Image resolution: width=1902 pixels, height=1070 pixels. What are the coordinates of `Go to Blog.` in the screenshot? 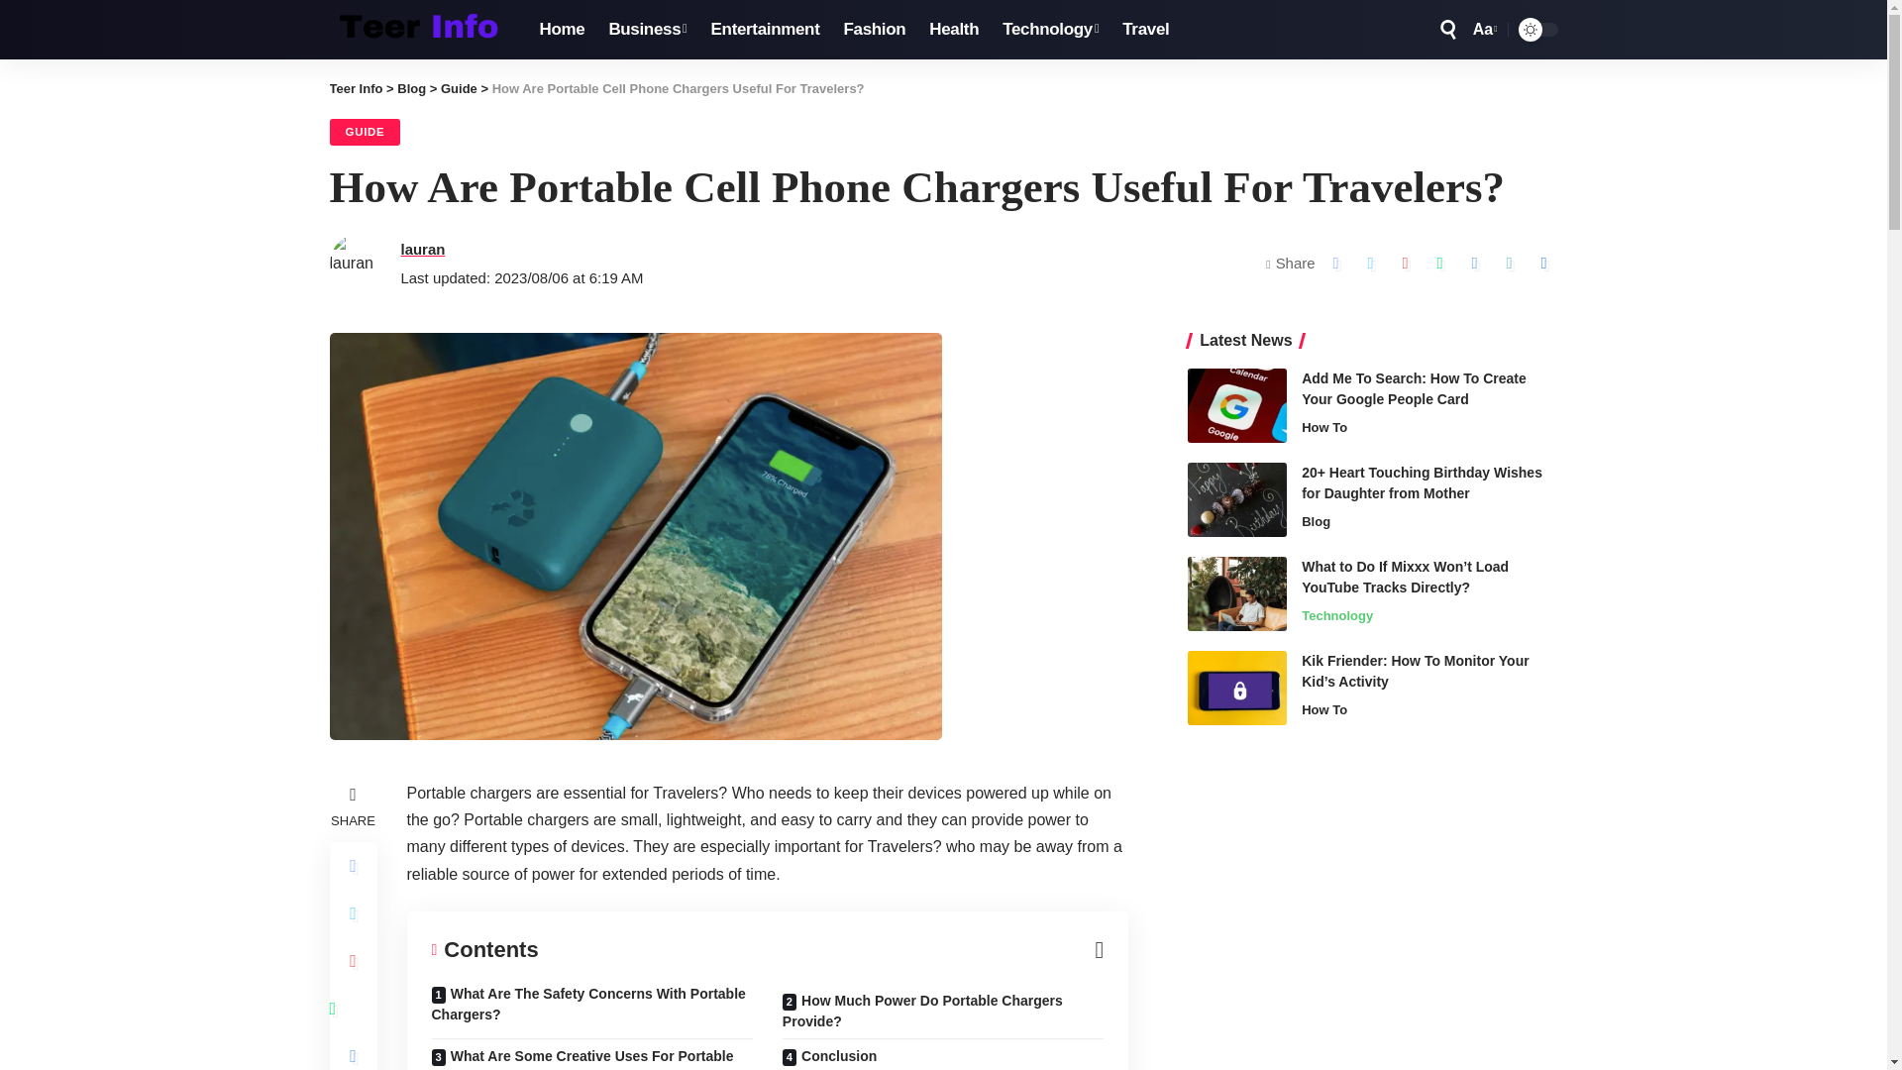 It's located at (412, 89).